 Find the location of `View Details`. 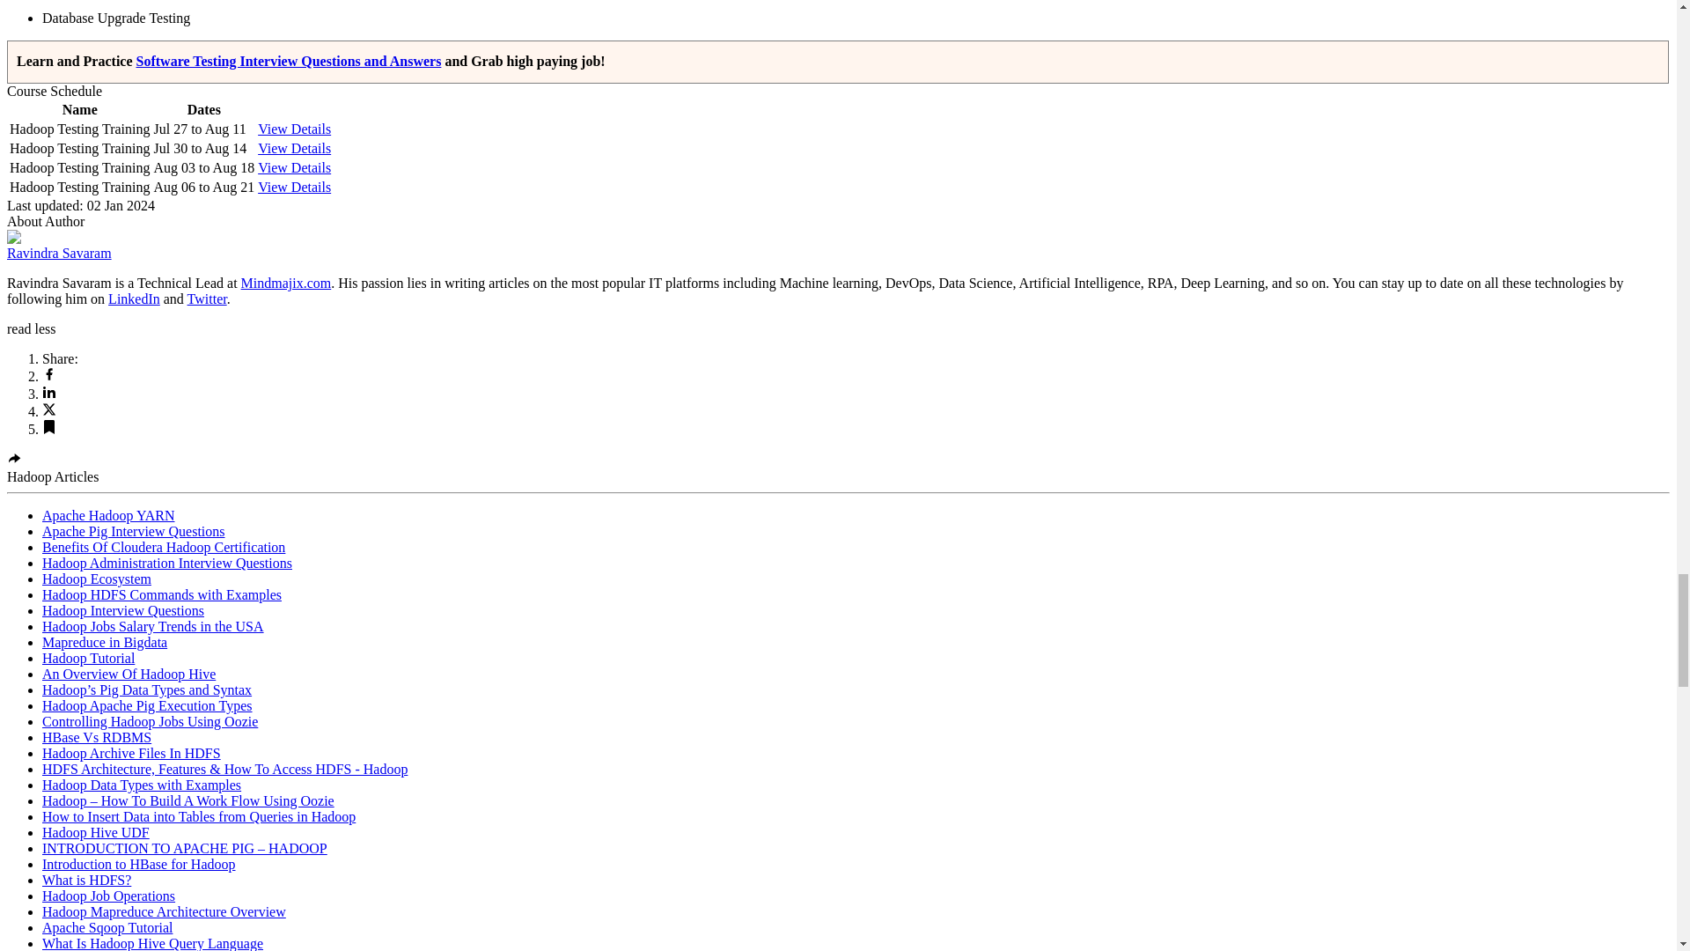

View Details is located at coordinates (294, 148).